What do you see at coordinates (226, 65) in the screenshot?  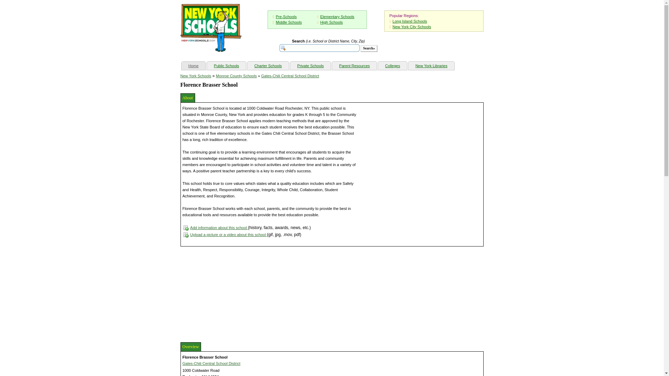 I see `Public Schools` at bounding box center [226, 65].